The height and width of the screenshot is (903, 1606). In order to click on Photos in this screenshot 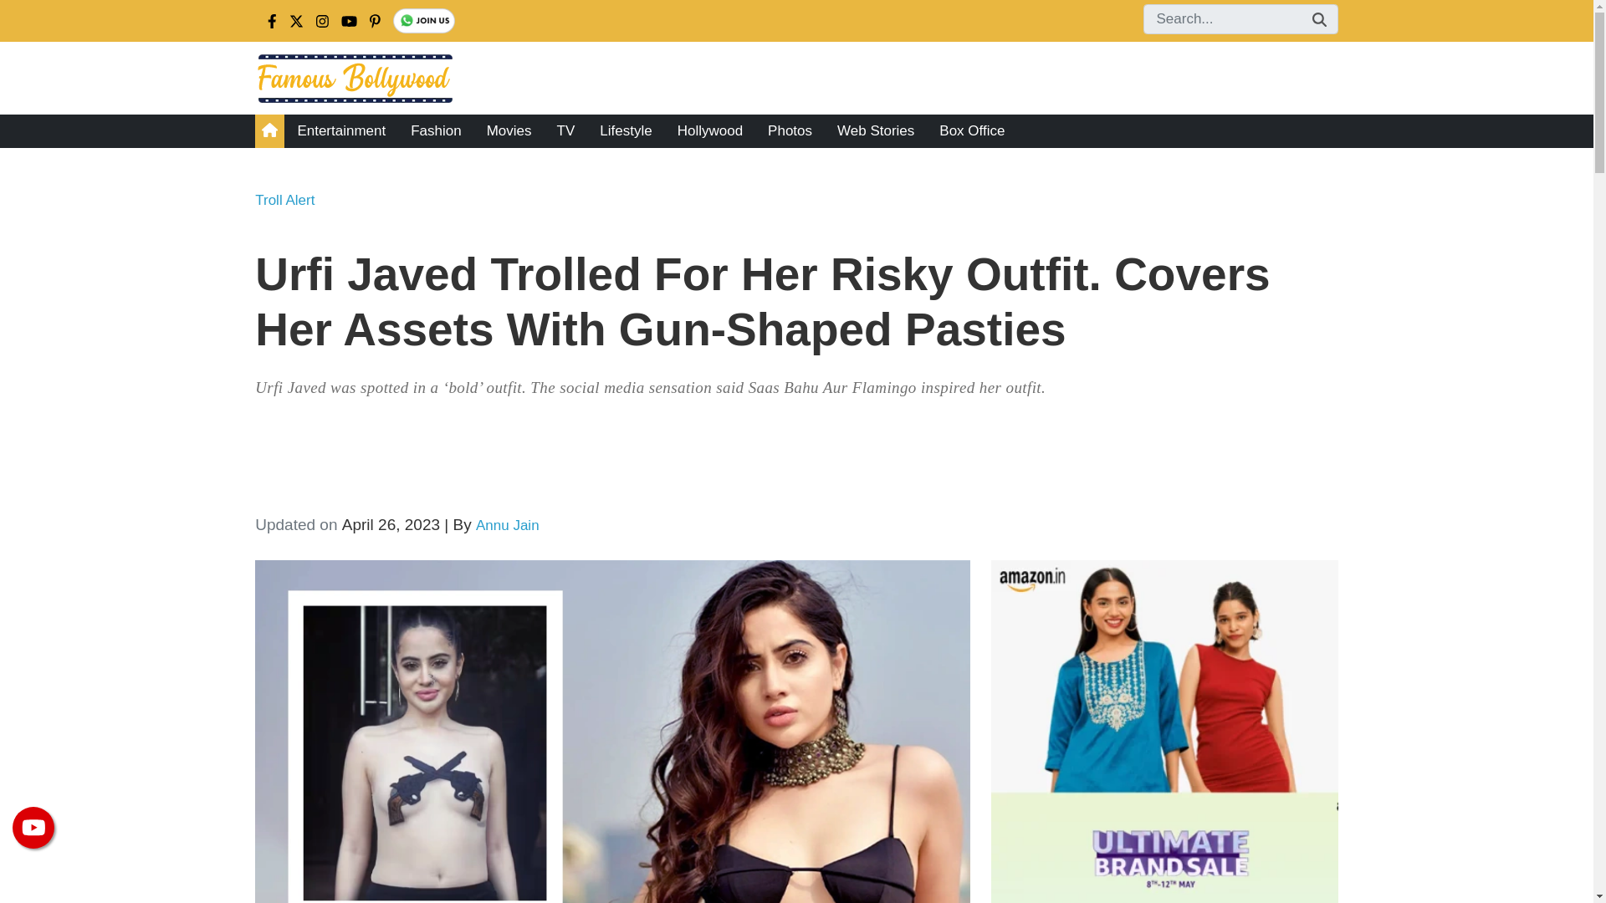, I will do `click(790, 131)`.